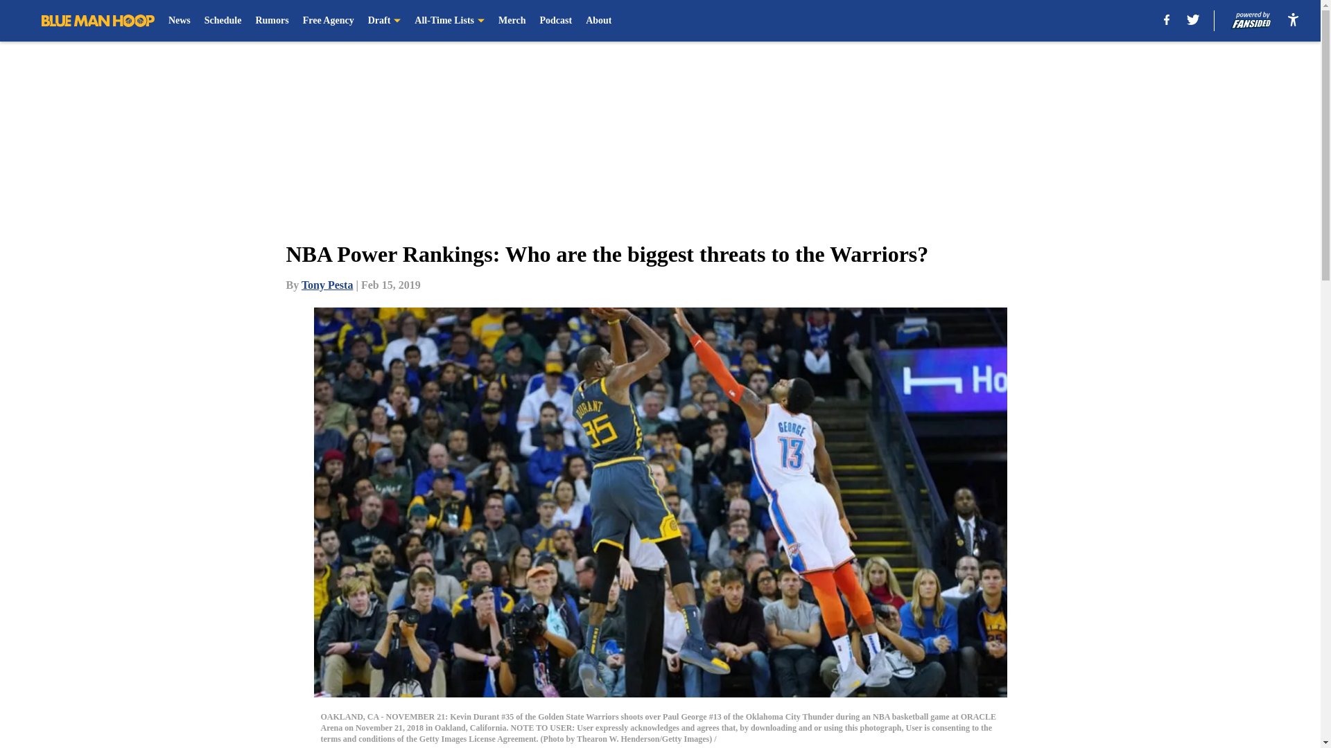  Describe the element at coordinates (385, 21) in the screenshot. I see `Draft` at that location.